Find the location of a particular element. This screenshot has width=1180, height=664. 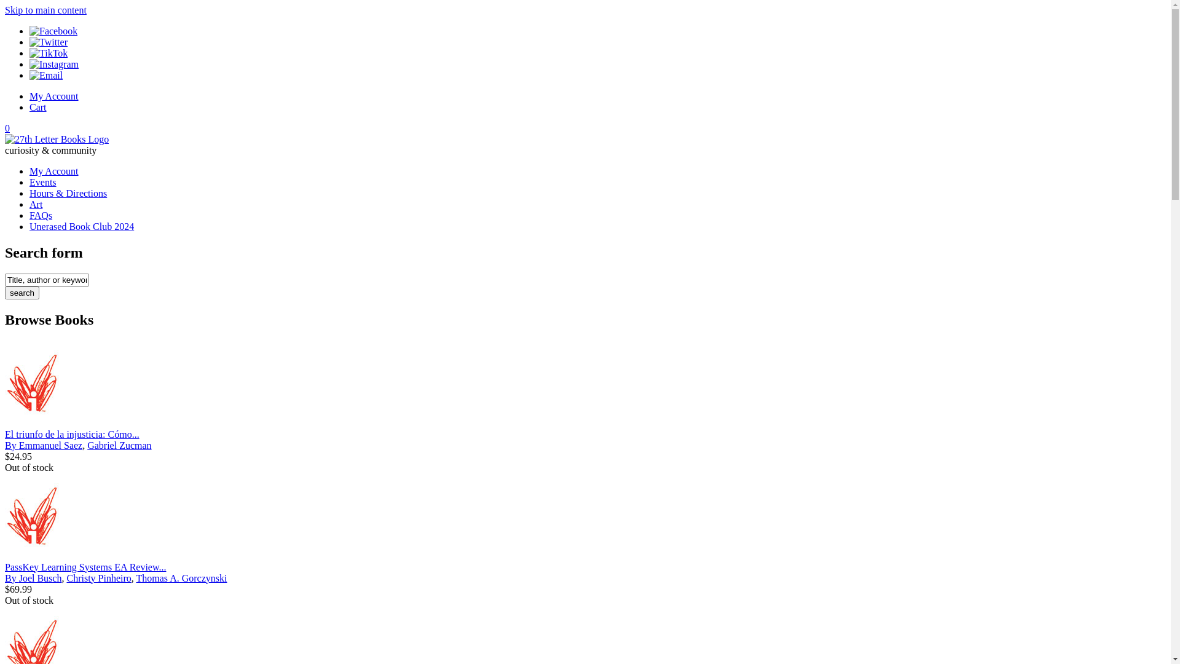

FAQs is located at coordinates (41, 215).